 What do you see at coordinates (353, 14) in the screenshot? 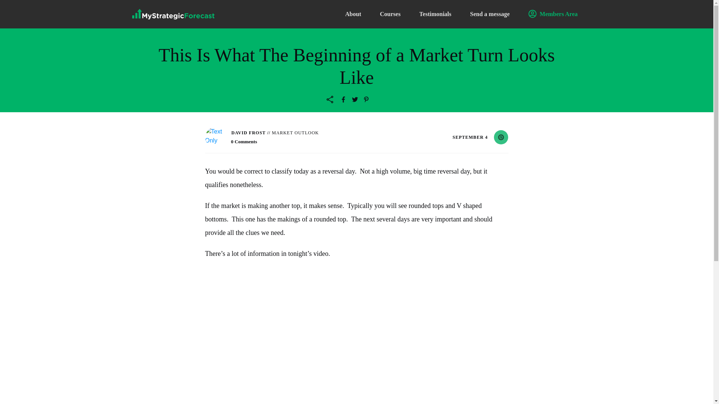
I see `About` at bounding box center [353, 14].